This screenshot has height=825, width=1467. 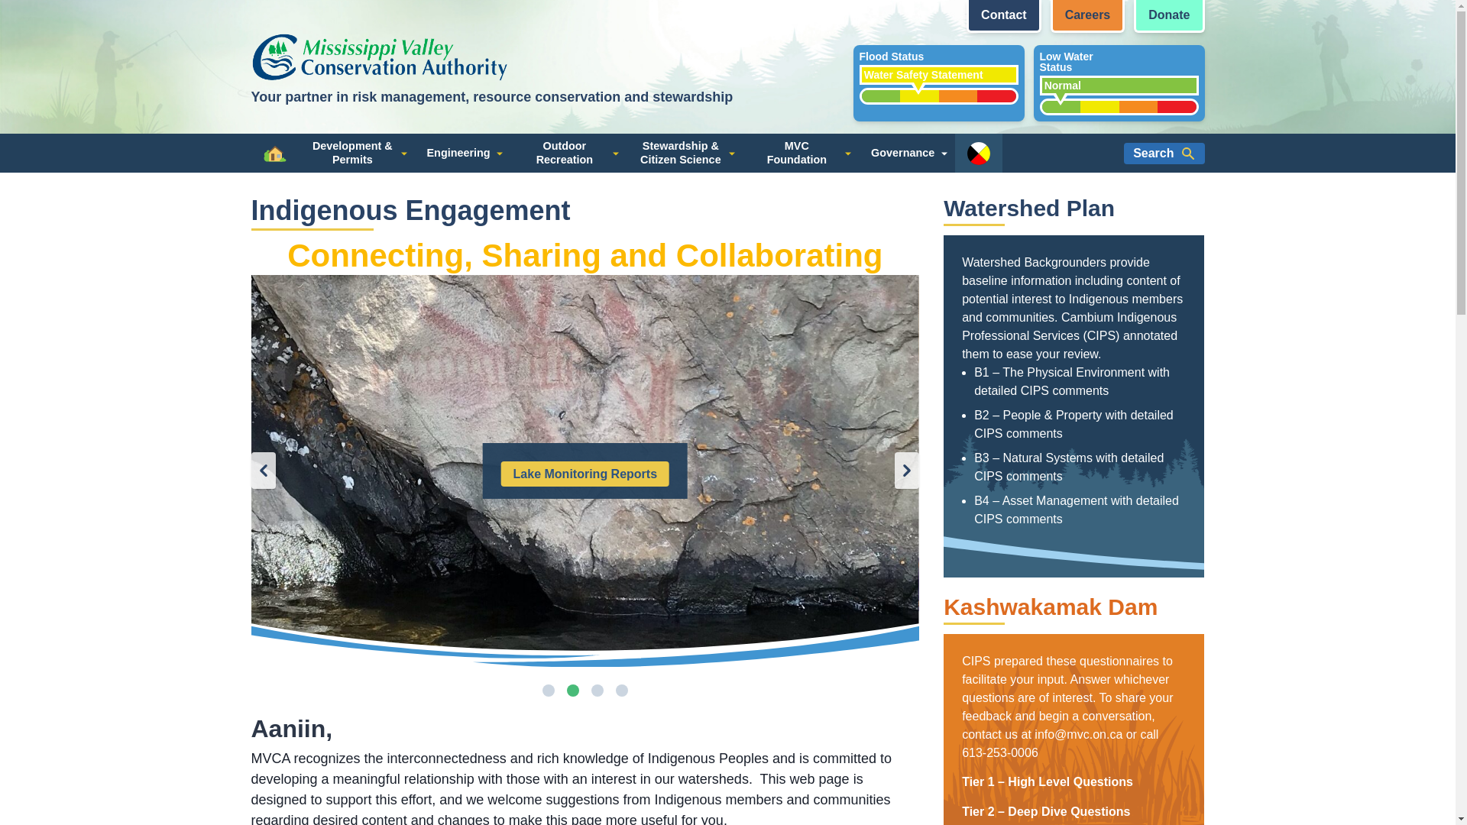 What do you see at coordinates (1169, 17) in the screenshot?
I see `Donate` at bounding box center [1169, 17].